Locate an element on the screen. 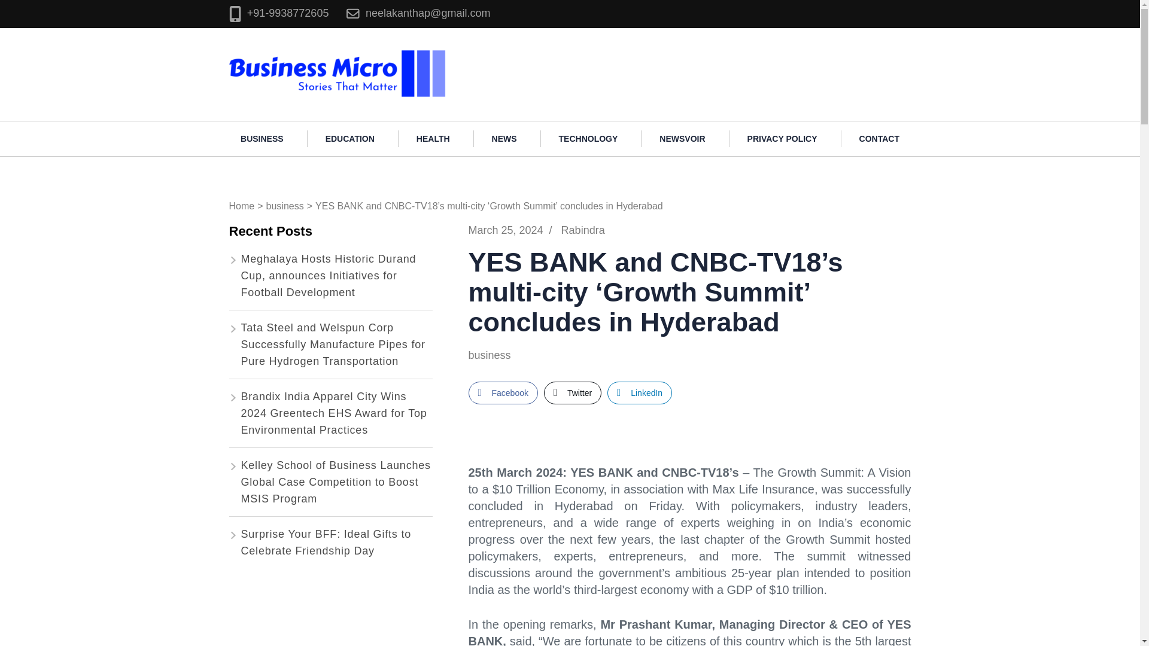 The image size is (1149, 646). HEALTH is located at coordinates (433, 139).